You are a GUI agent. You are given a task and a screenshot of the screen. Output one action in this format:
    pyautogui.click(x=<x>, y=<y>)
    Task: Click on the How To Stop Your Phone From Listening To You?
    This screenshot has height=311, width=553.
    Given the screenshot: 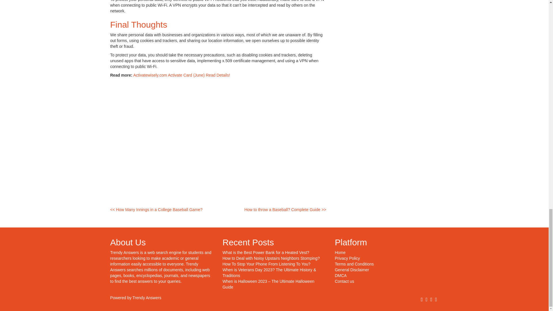 What is the action you would take?
    pyautogui.click(x=266, y=264)
    